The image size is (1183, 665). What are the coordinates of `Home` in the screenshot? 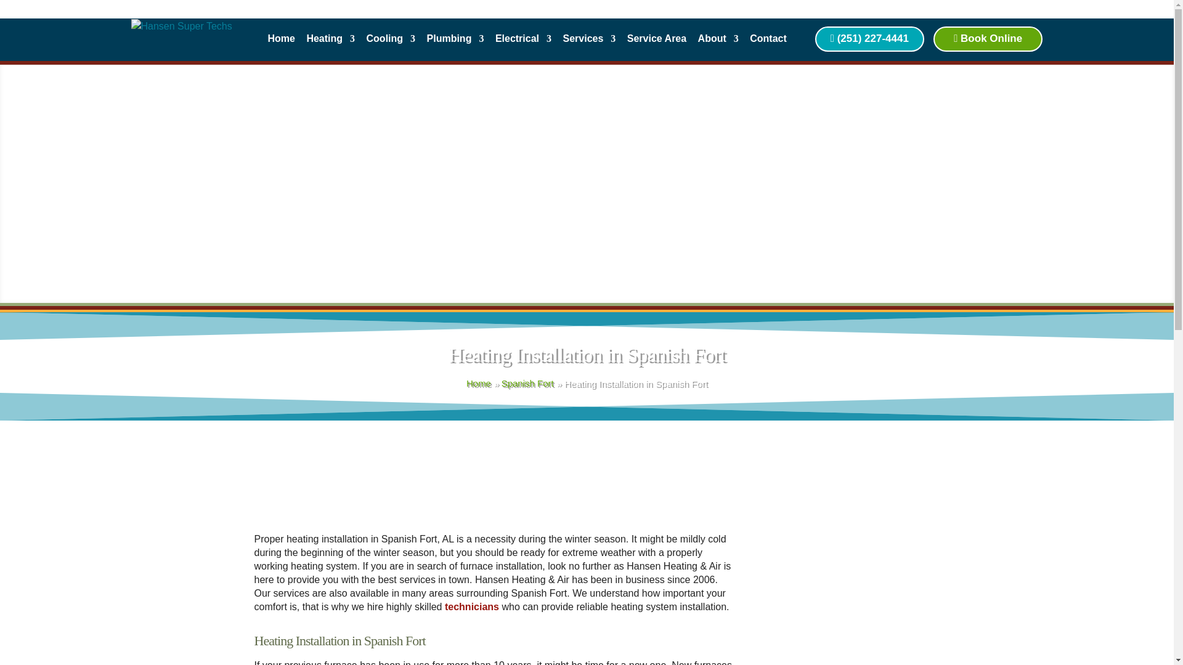 It's located at (478, 383).